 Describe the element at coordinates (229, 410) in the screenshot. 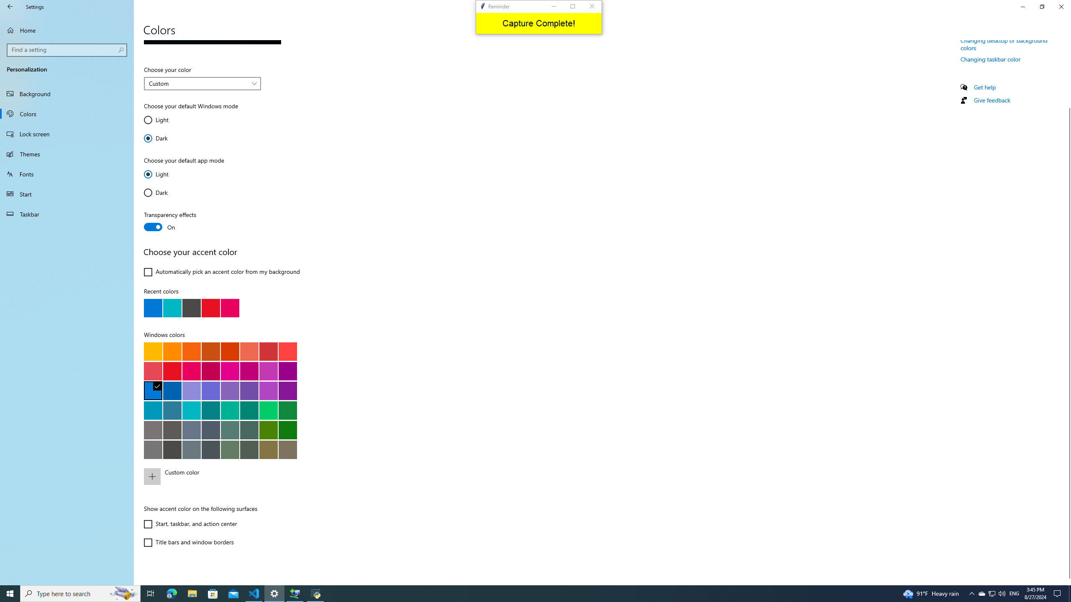

I see `Mint light` at that location.